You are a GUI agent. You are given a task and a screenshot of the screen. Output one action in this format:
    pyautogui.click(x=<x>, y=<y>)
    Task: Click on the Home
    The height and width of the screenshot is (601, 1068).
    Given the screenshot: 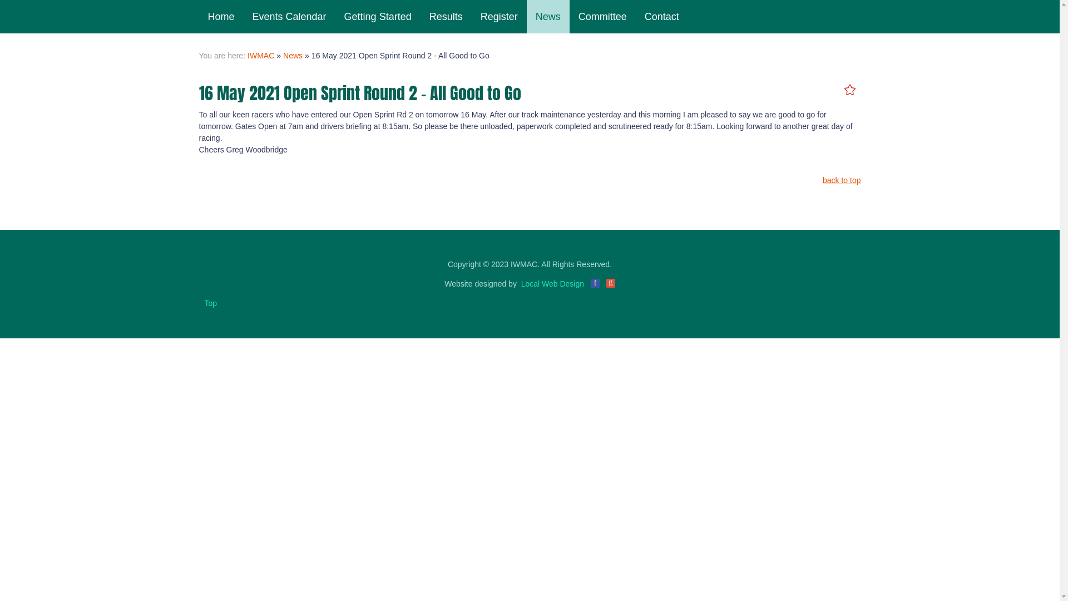 What is the action you would take?
    pyautogui.click(x=221, y=17)
    